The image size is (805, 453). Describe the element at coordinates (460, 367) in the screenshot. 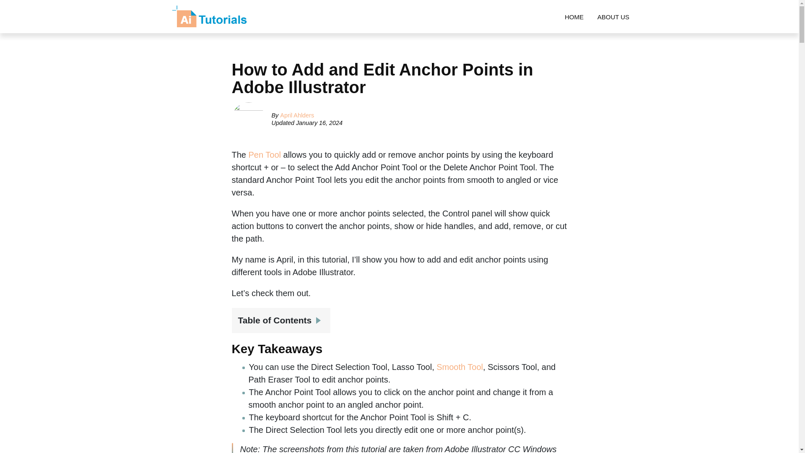

I see `Smooth Tool` at that location.